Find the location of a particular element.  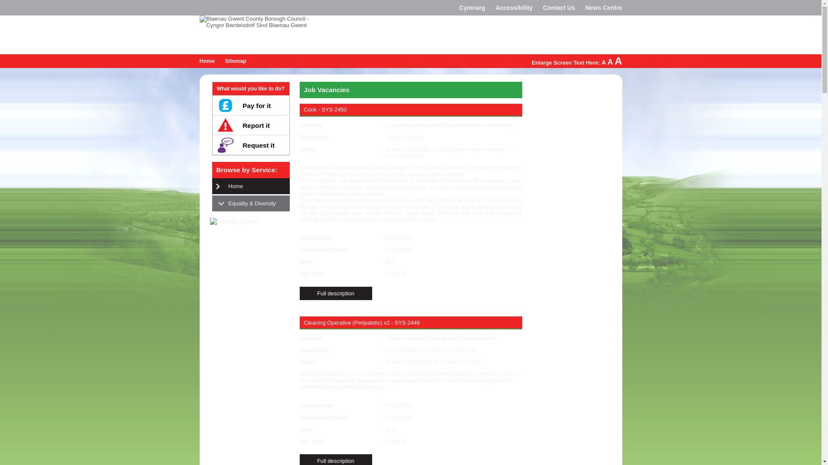

Contact Us is located at coordinates (559, 8).